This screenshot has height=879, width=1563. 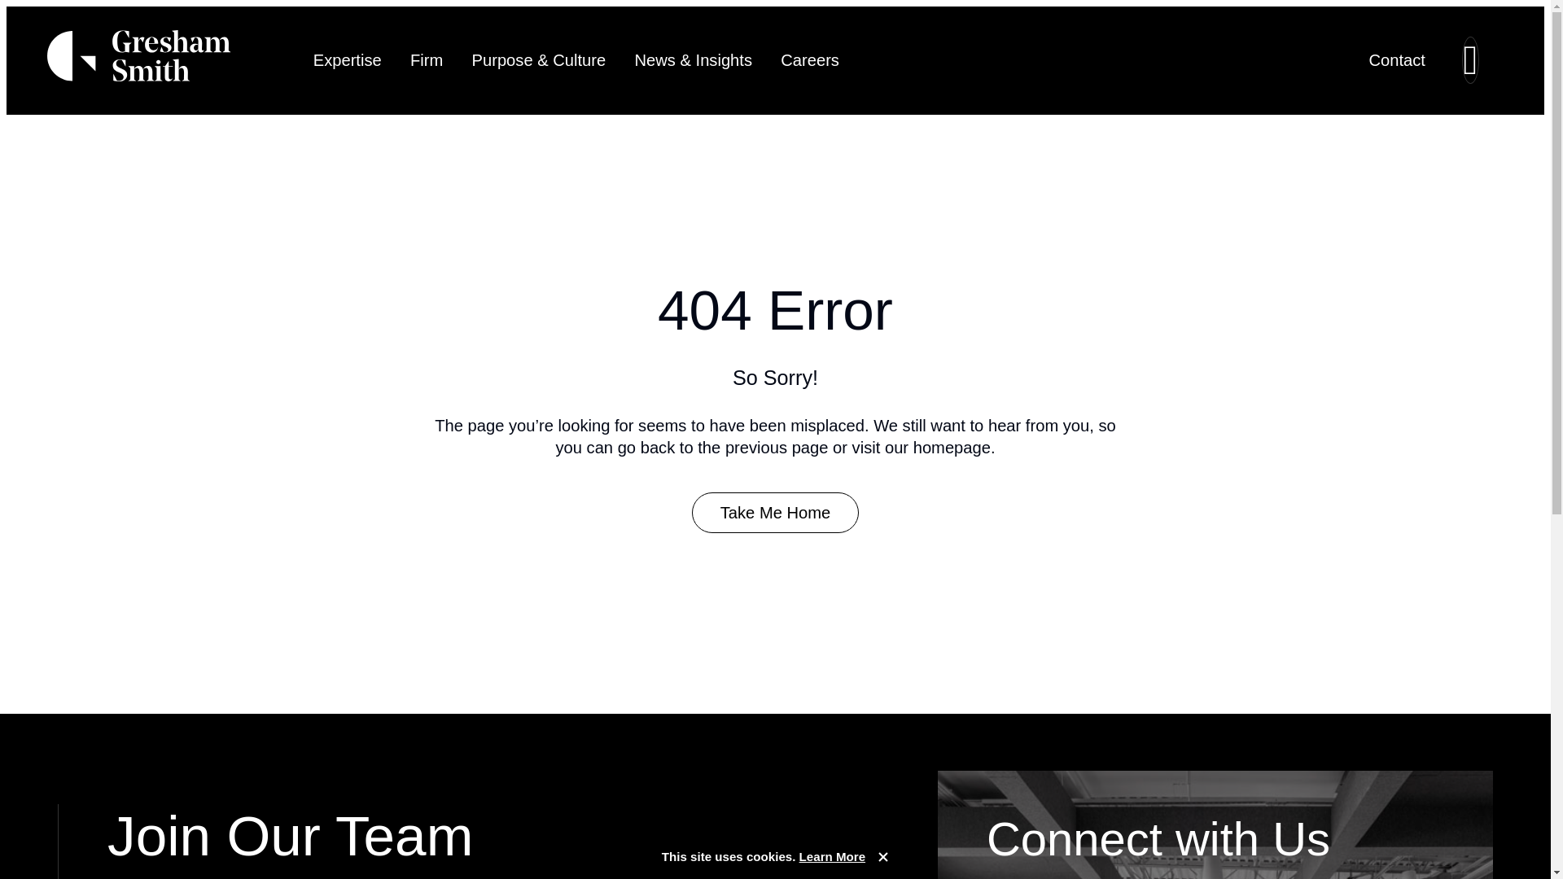 What do you see at coordinates (882, 856) in the screenshot?
I see `Close` at bounding box center [882, 856].